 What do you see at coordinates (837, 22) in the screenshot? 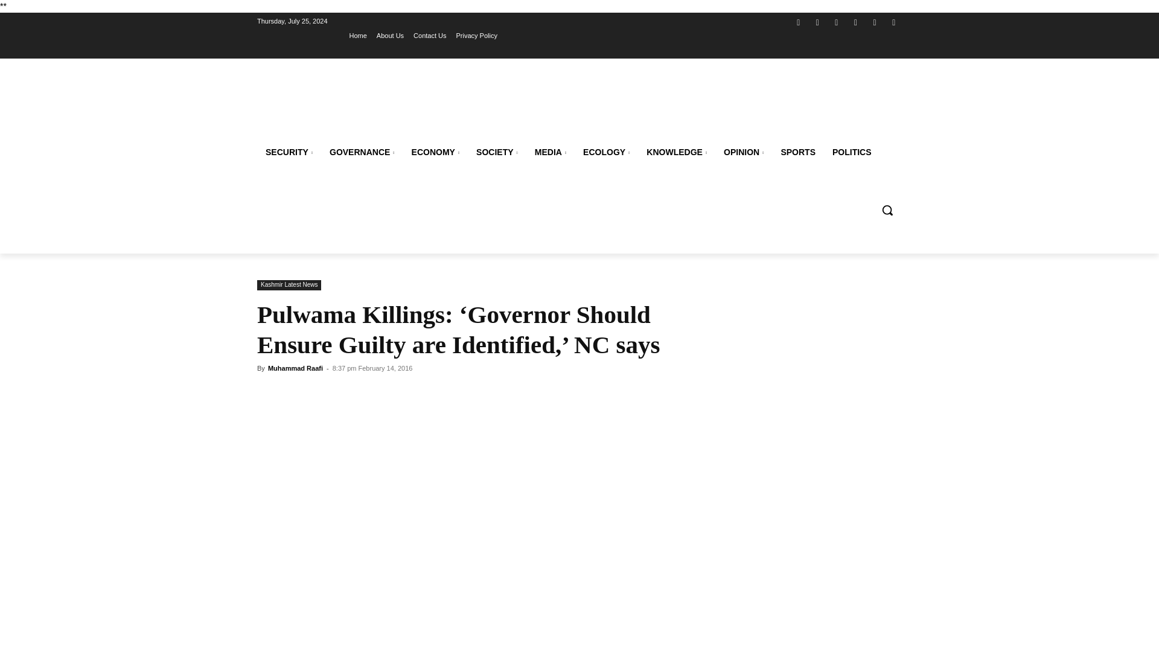
I see `Twitter` at bounding box center [837, 22].